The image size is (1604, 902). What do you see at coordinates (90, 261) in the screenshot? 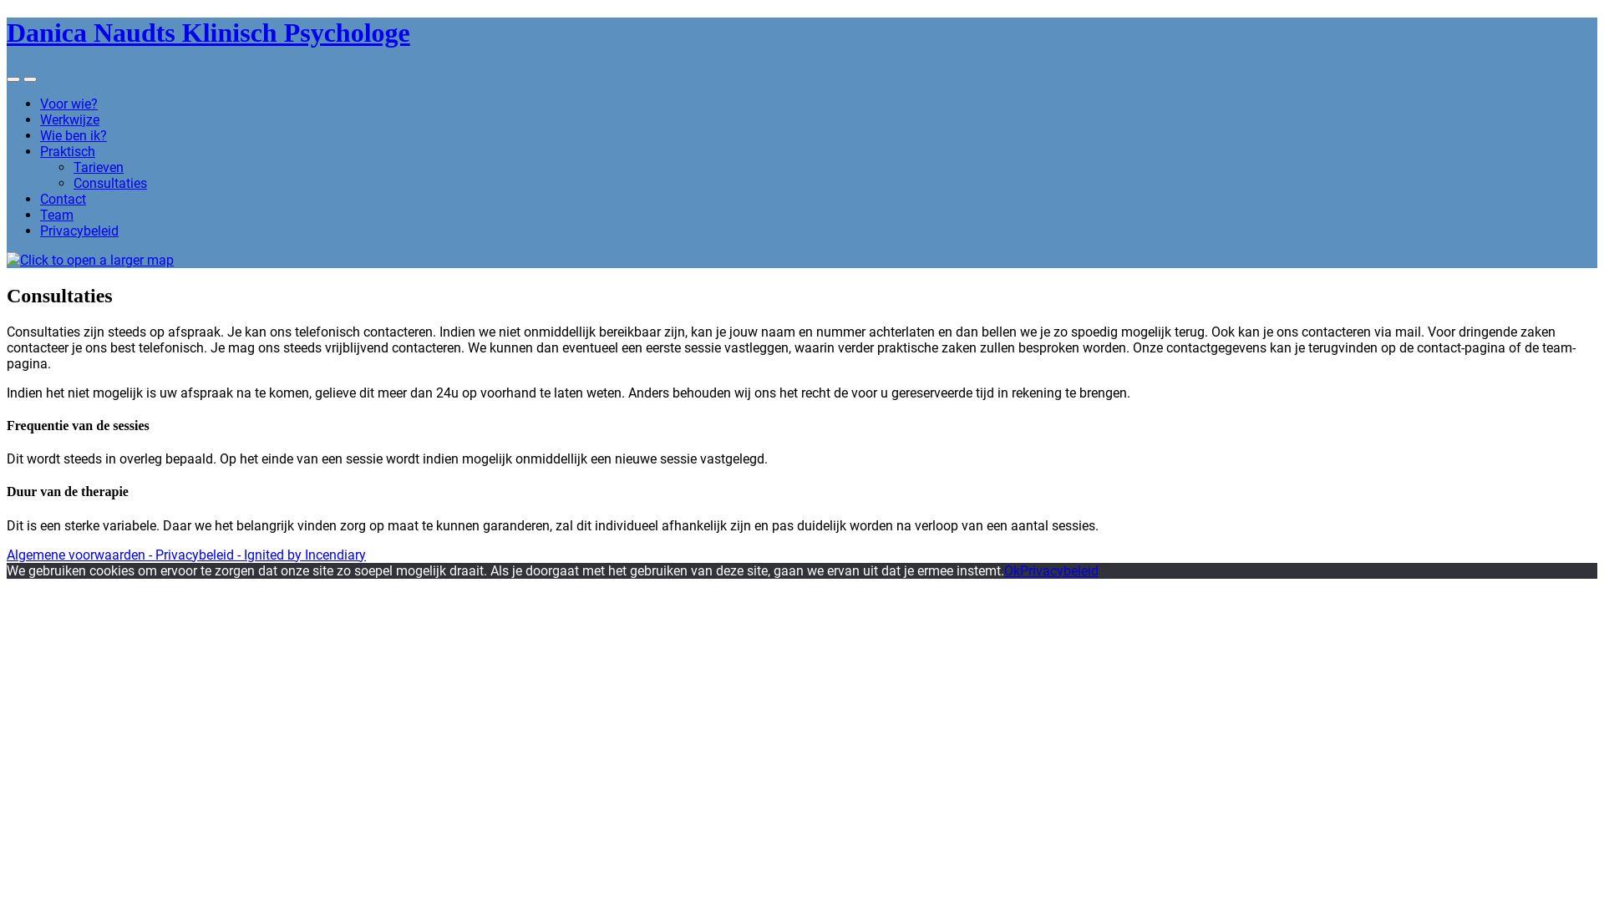
I see `Click to open a larger map` at bounding box center [90, 261].